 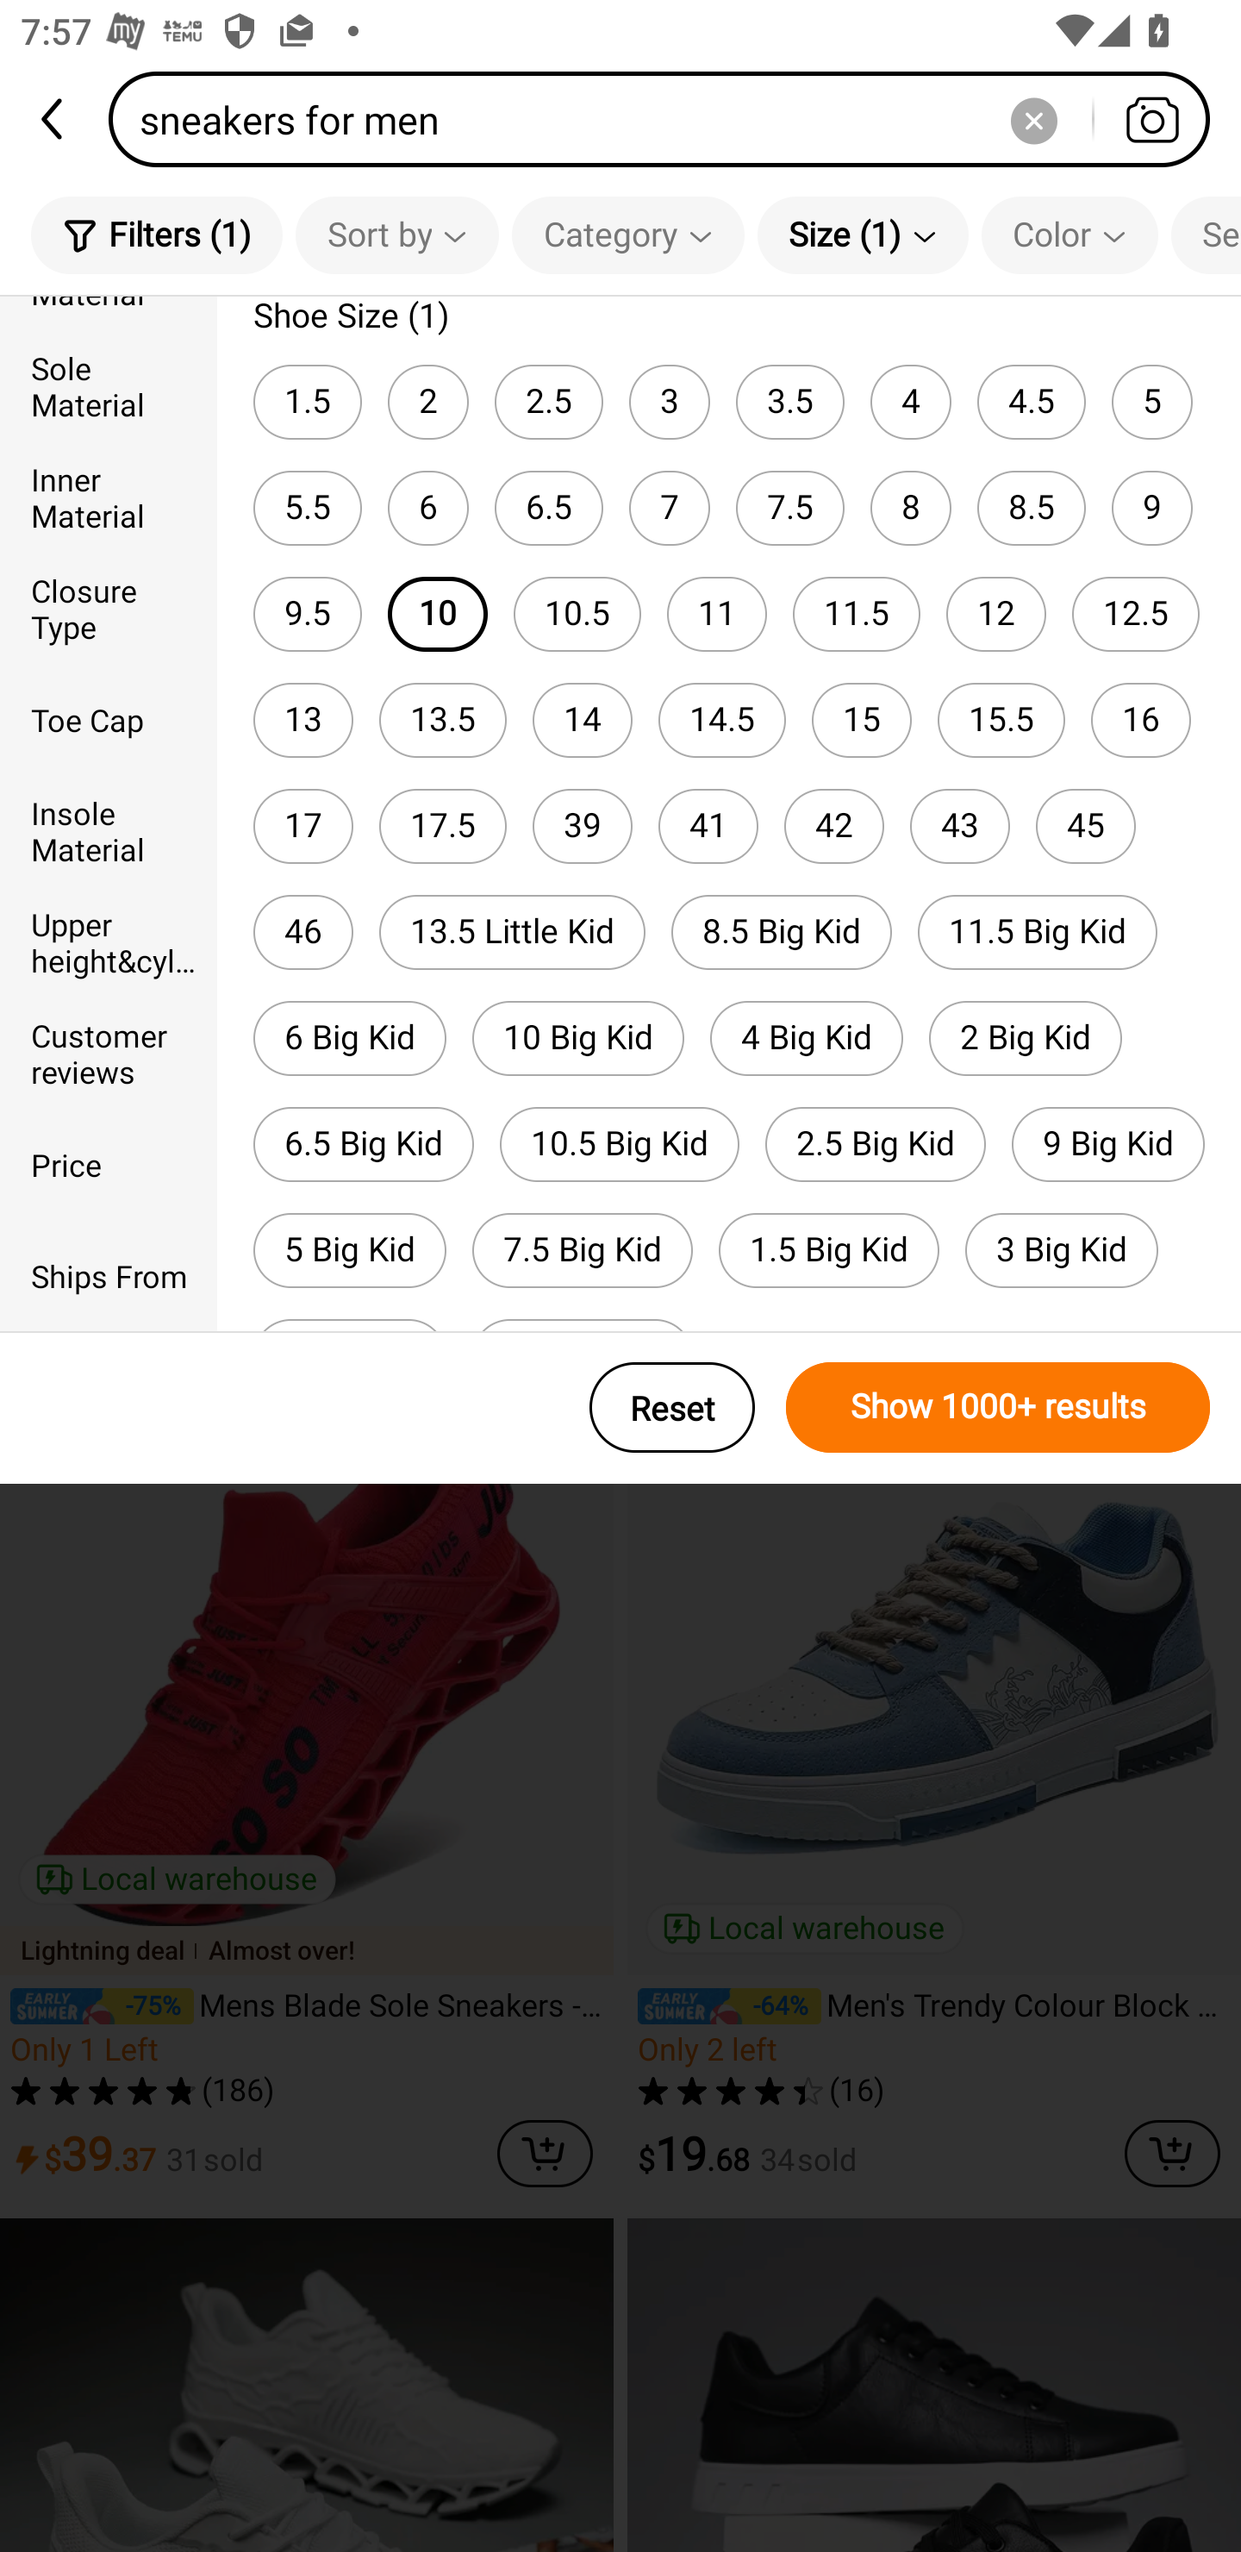 What do you see at coordinates (627, 235) in the screenshot?
I see `Category` at bounding box center [627, 235].